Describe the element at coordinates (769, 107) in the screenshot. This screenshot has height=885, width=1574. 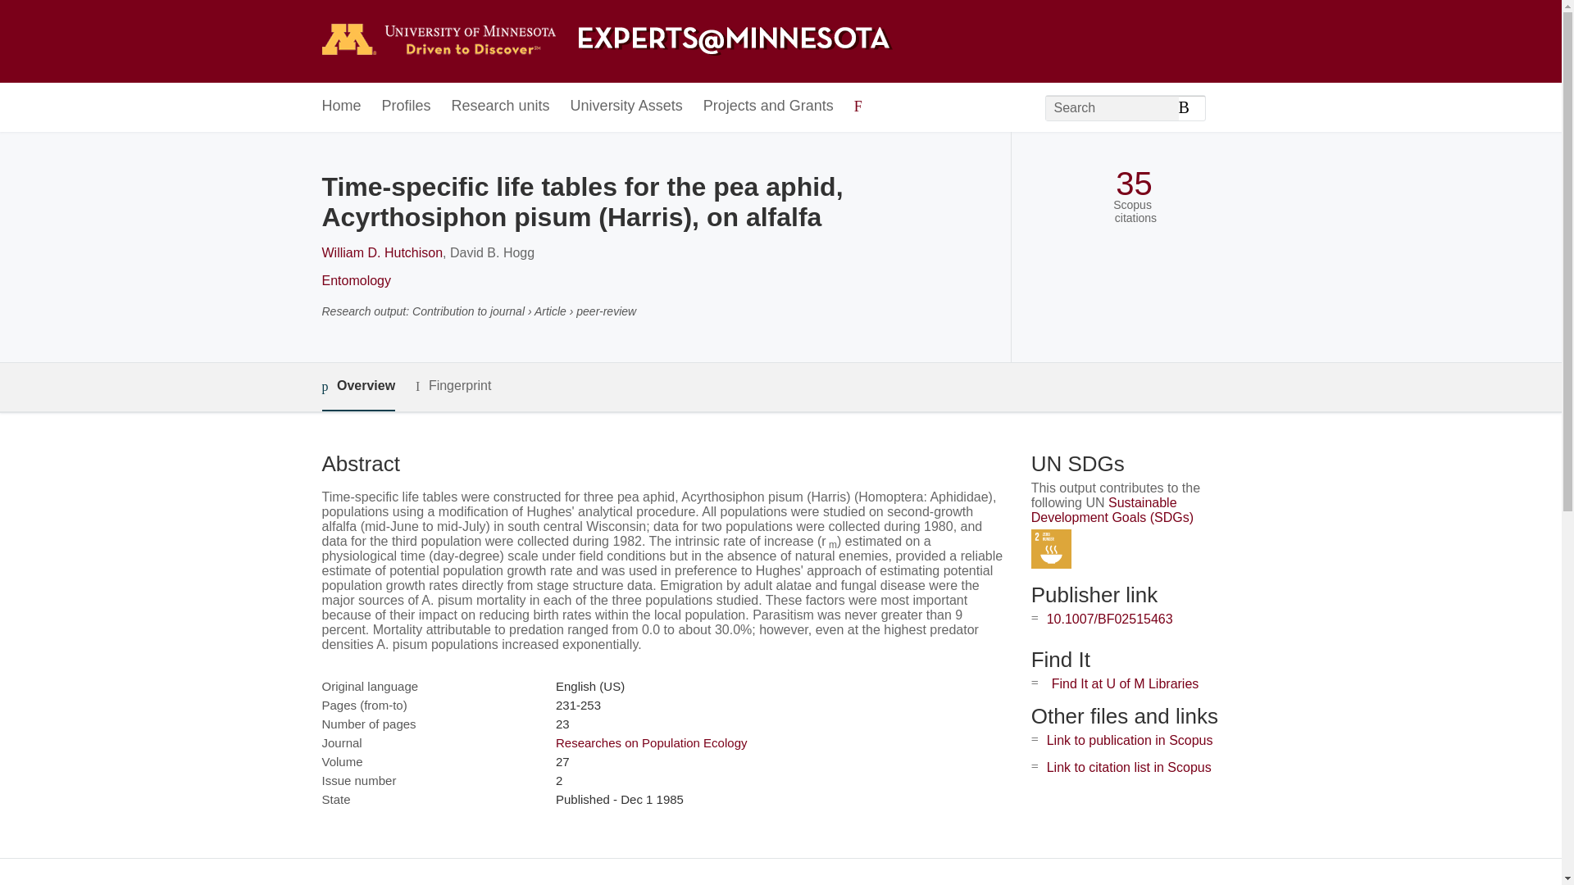
I see `Projects and Grants` at that location.